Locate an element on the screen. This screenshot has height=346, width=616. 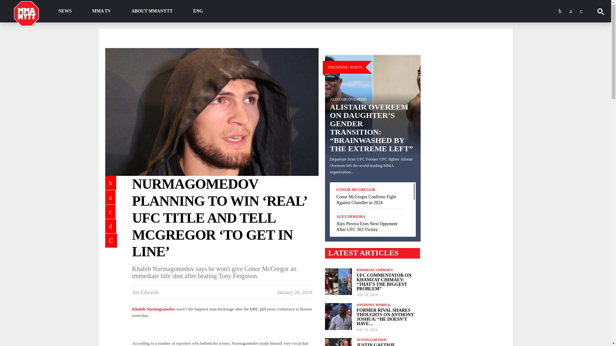
About MMAnytt is located at coordinates (152, 11).